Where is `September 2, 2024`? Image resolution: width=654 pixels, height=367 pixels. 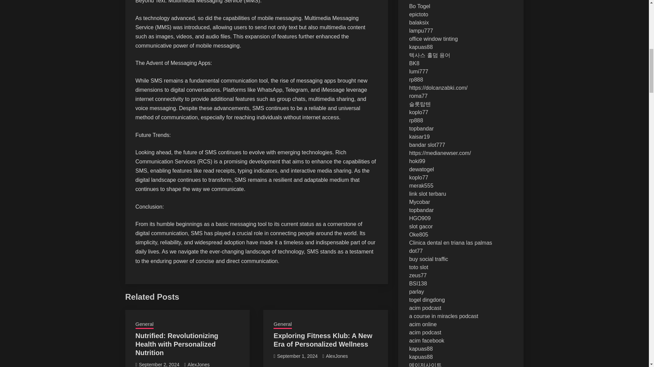
September 2, 2024 is located at coordinates (159, 364).